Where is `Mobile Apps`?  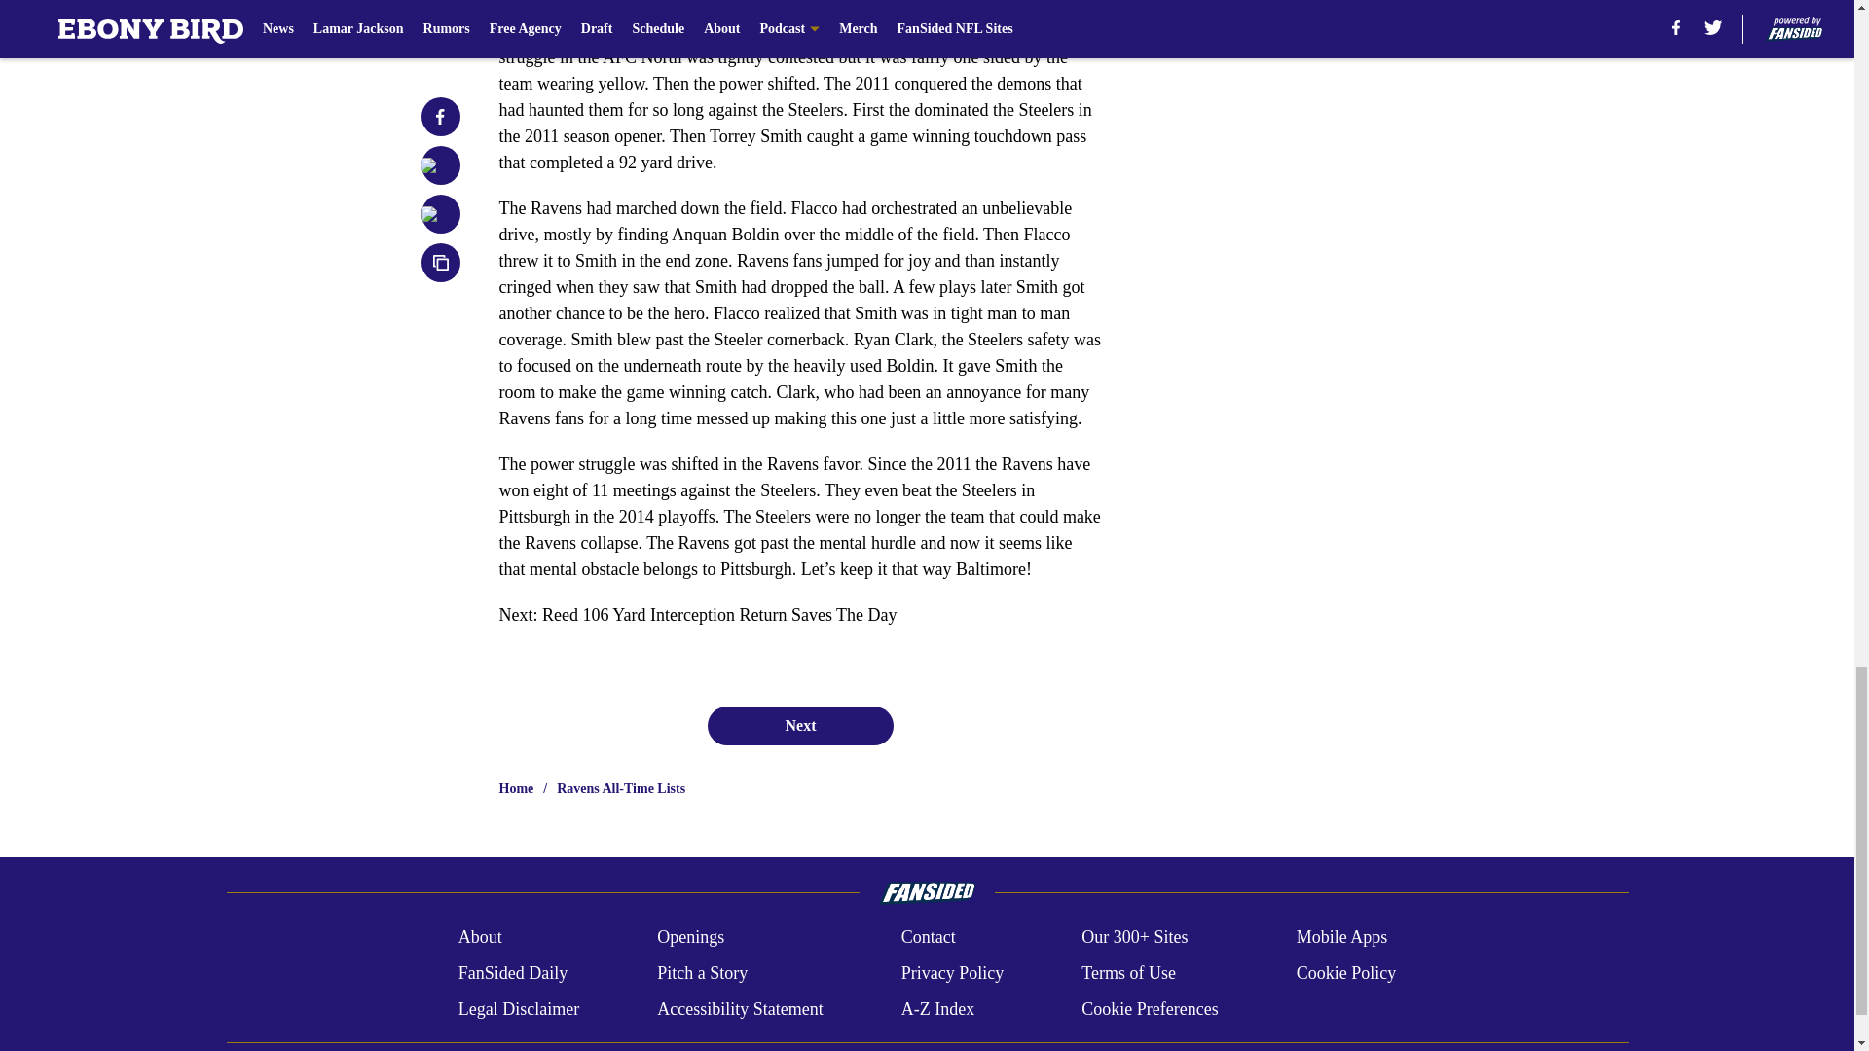 Mobile Apps is located at coordinates (1342, 938).